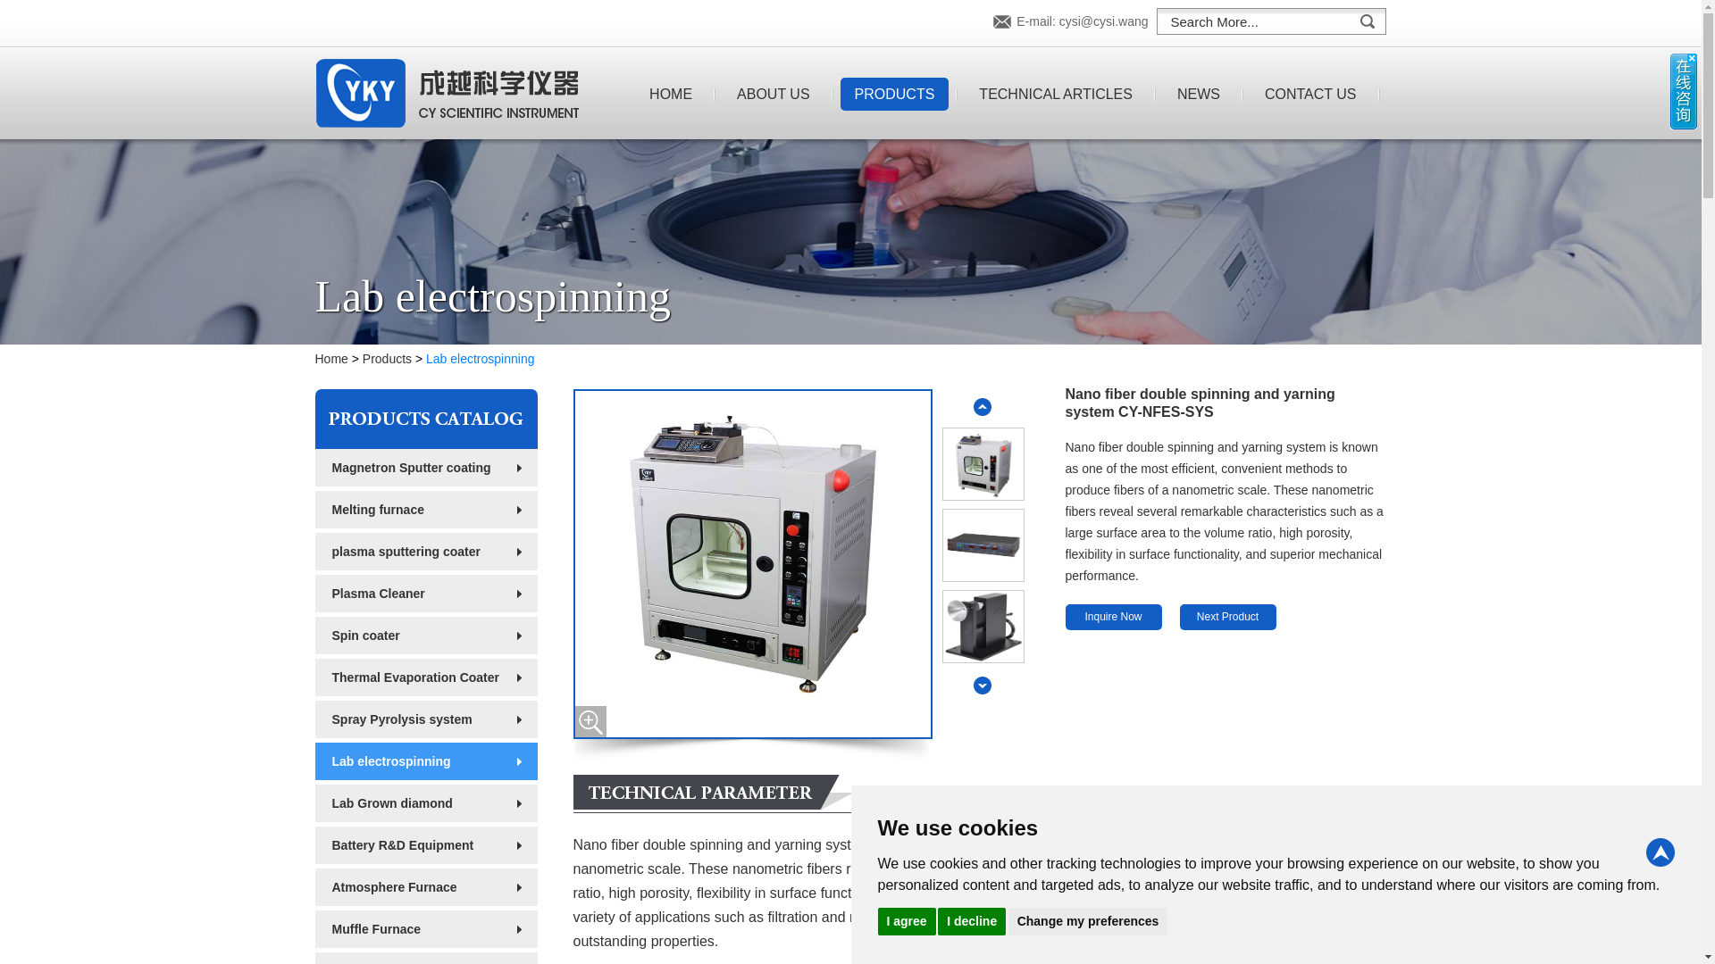  I want to click on Change my preferences, so click(1088, 920).